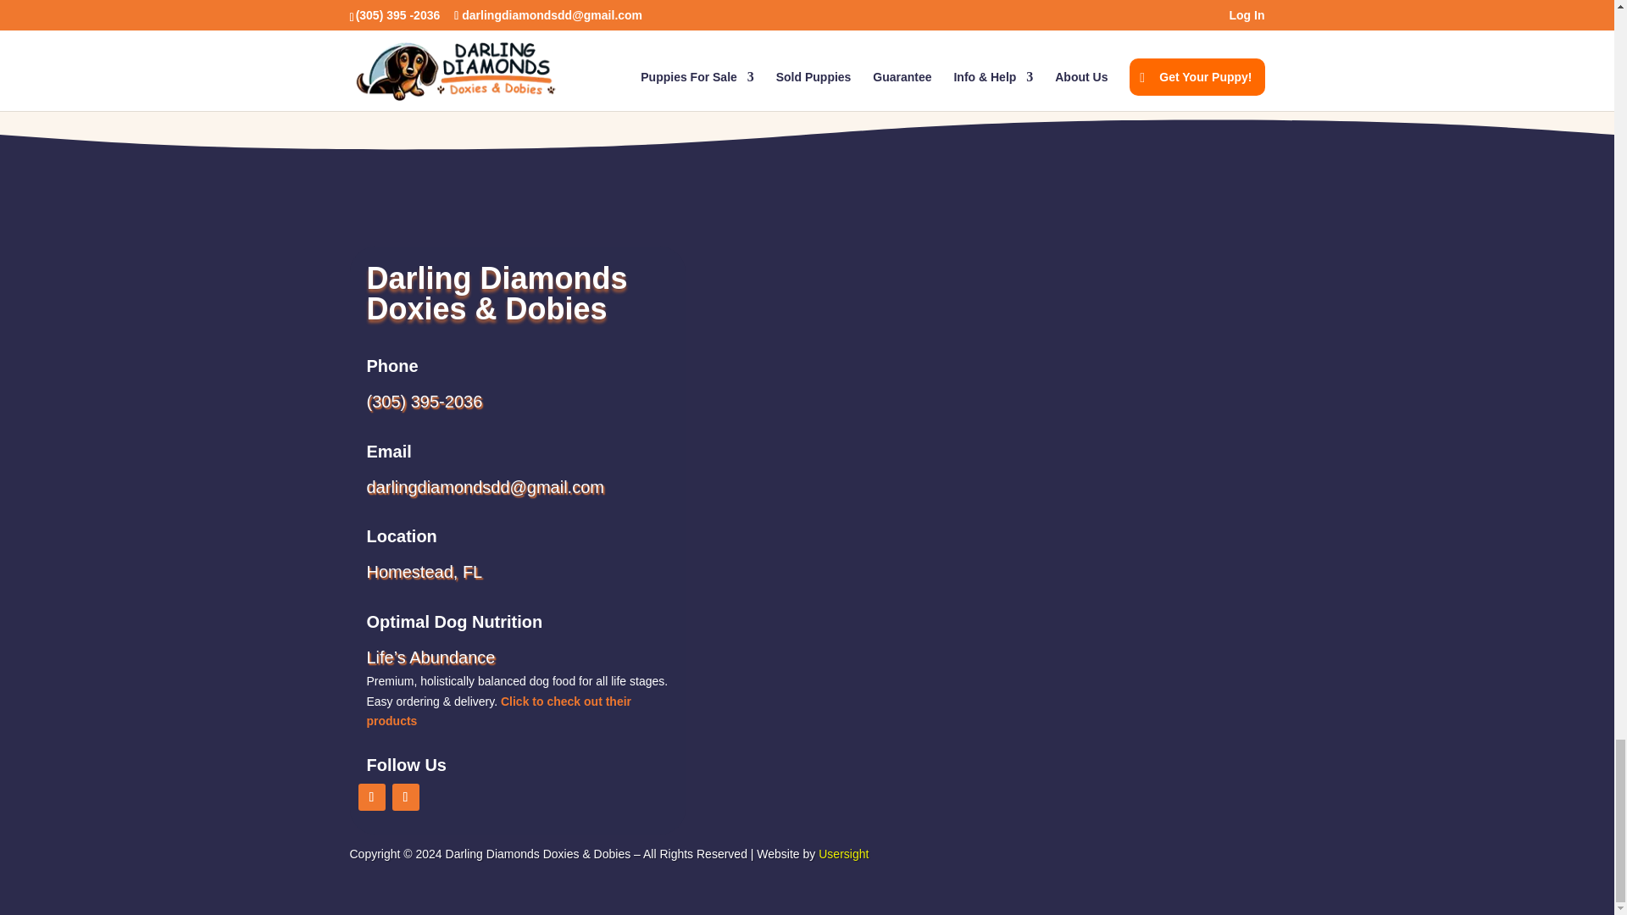  What do you see at coordinates (564, 20) in the screenshot?
I see `home bottom` at bounding box center [564, 20].